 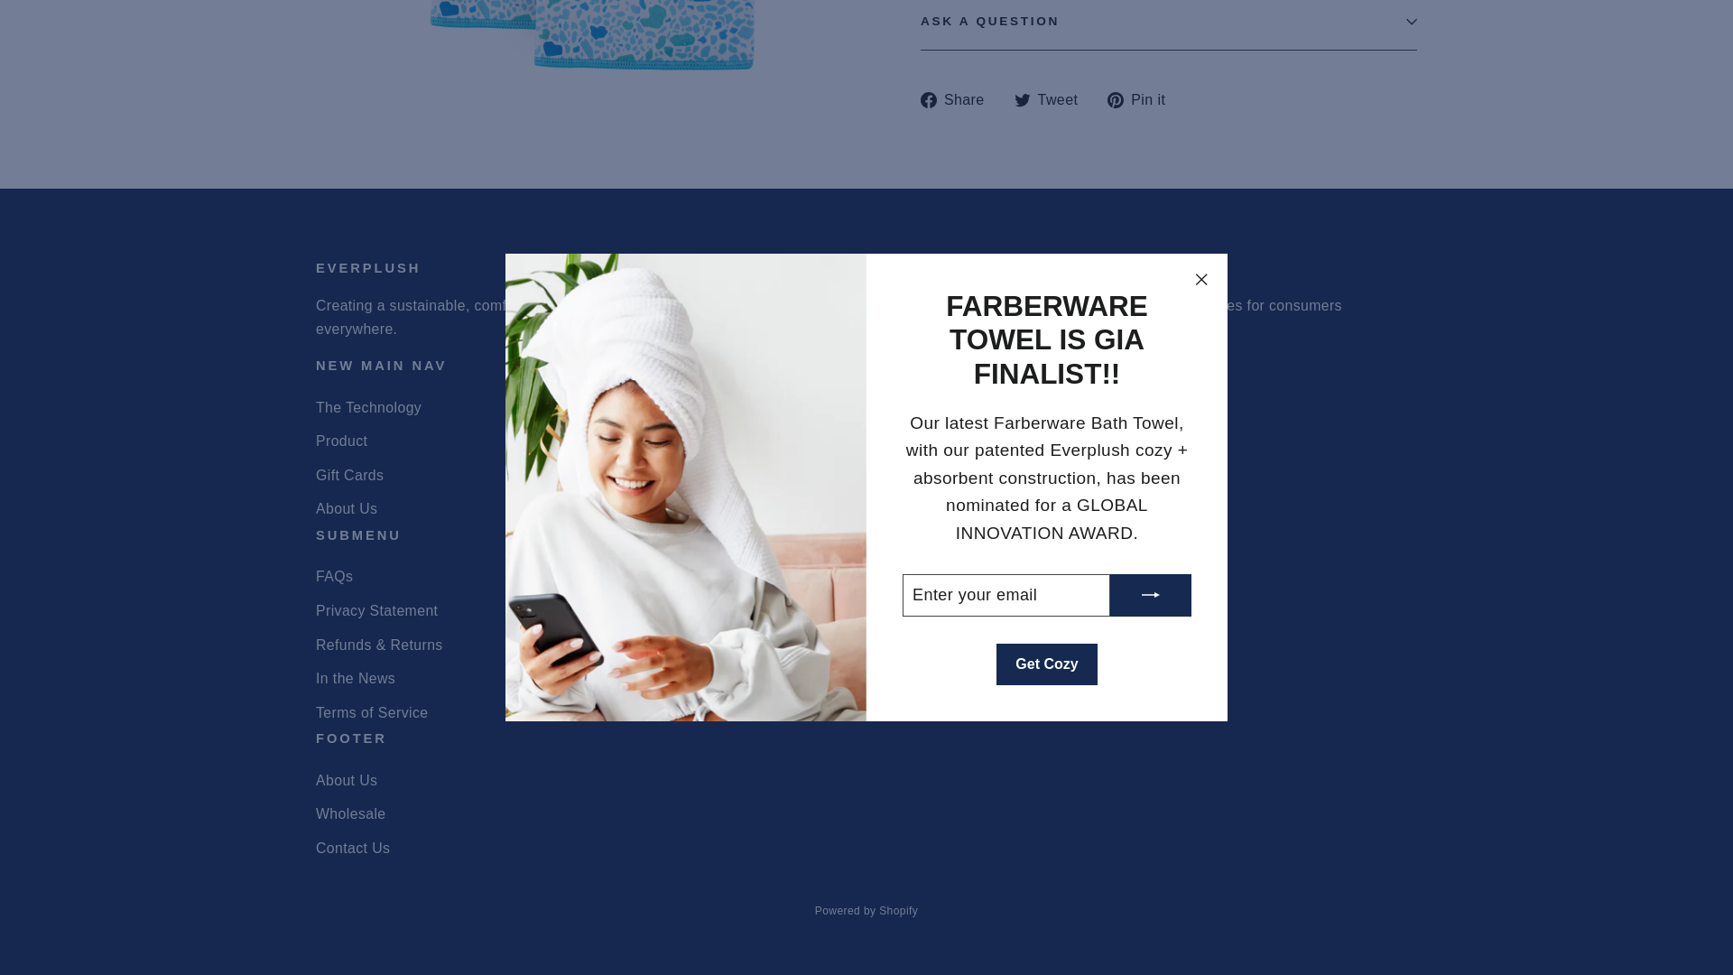 What do you see at coordinates (1052, 99) in the screenshot?
I see `Tweet on Twitter` at bounding box center [1052, 99].